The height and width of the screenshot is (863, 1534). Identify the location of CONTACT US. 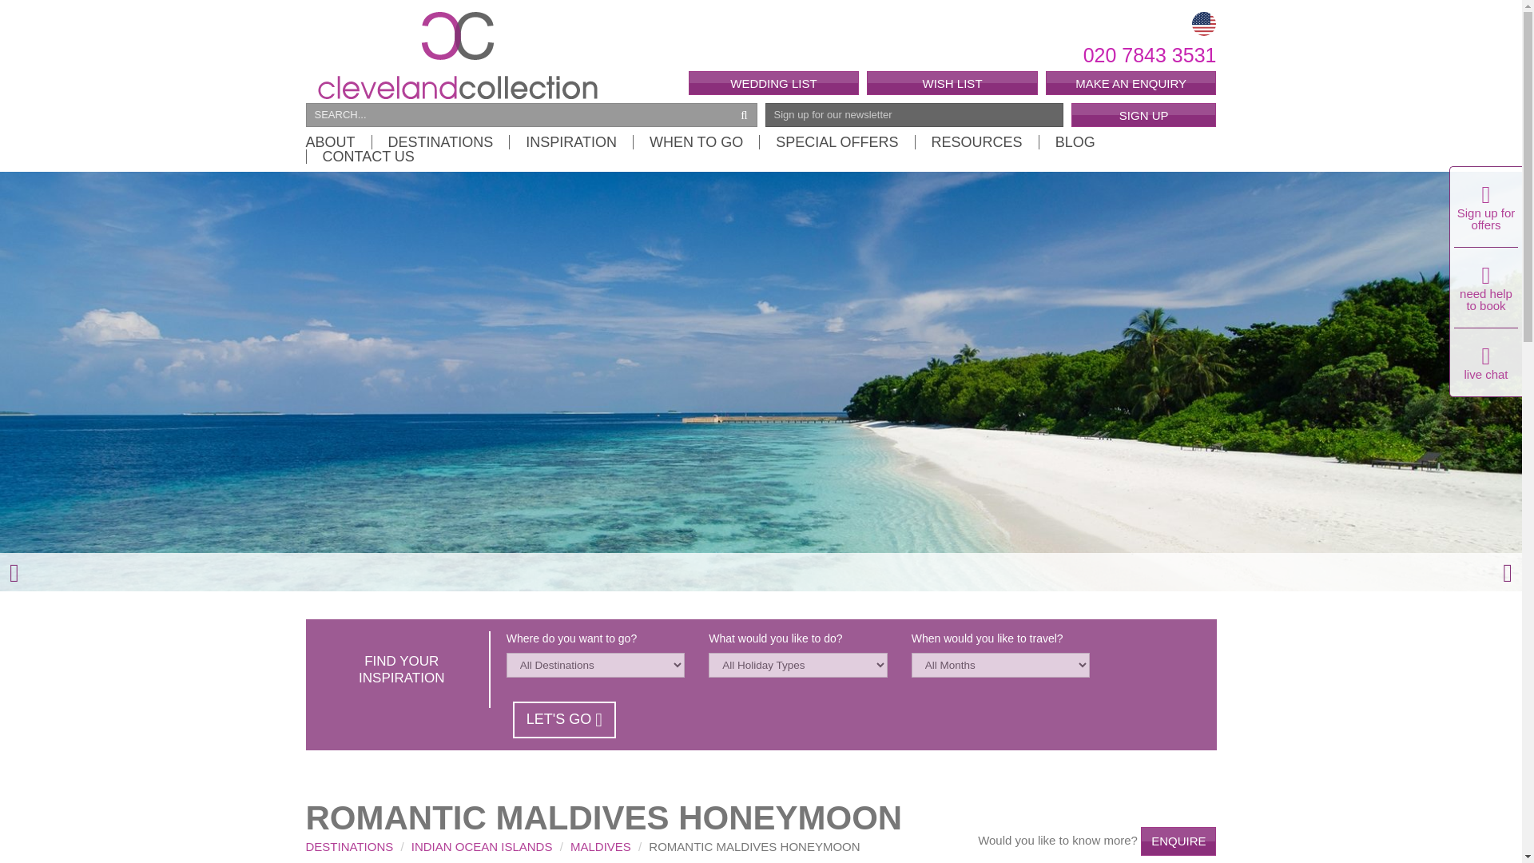
(360, 157).